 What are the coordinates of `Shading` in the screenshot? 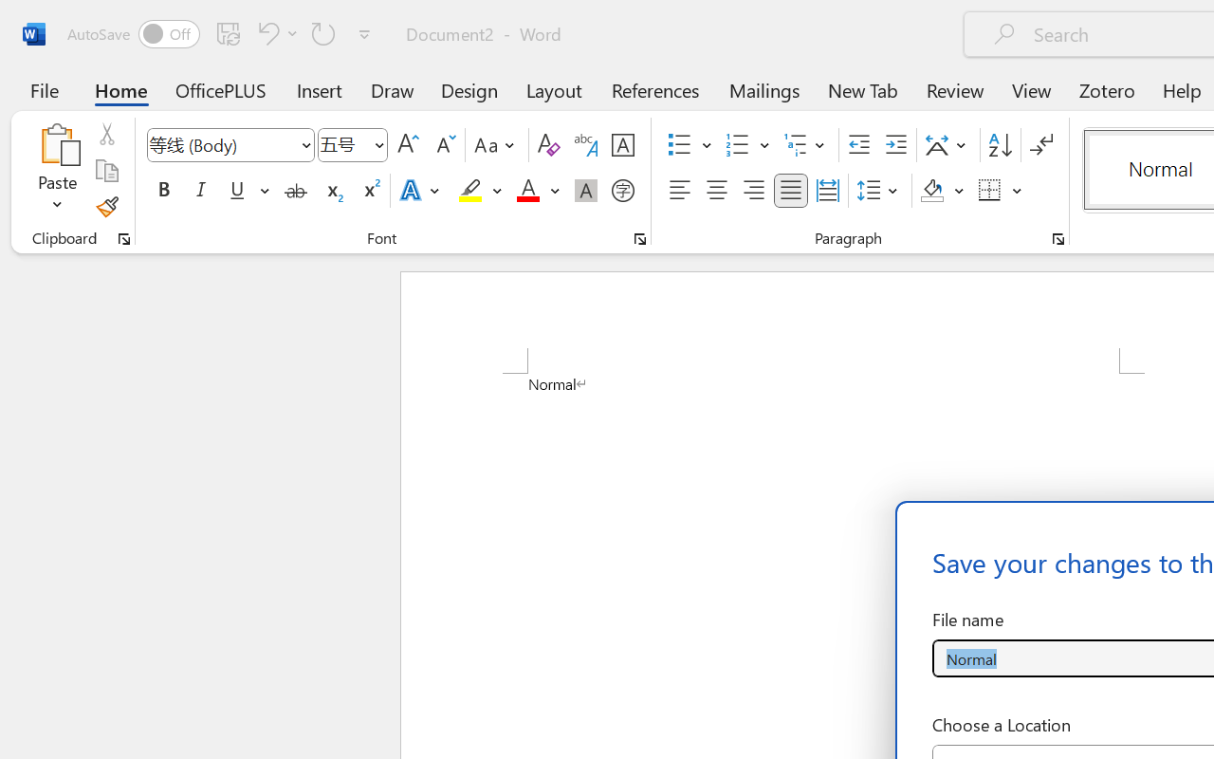 It's located at (943, 191).